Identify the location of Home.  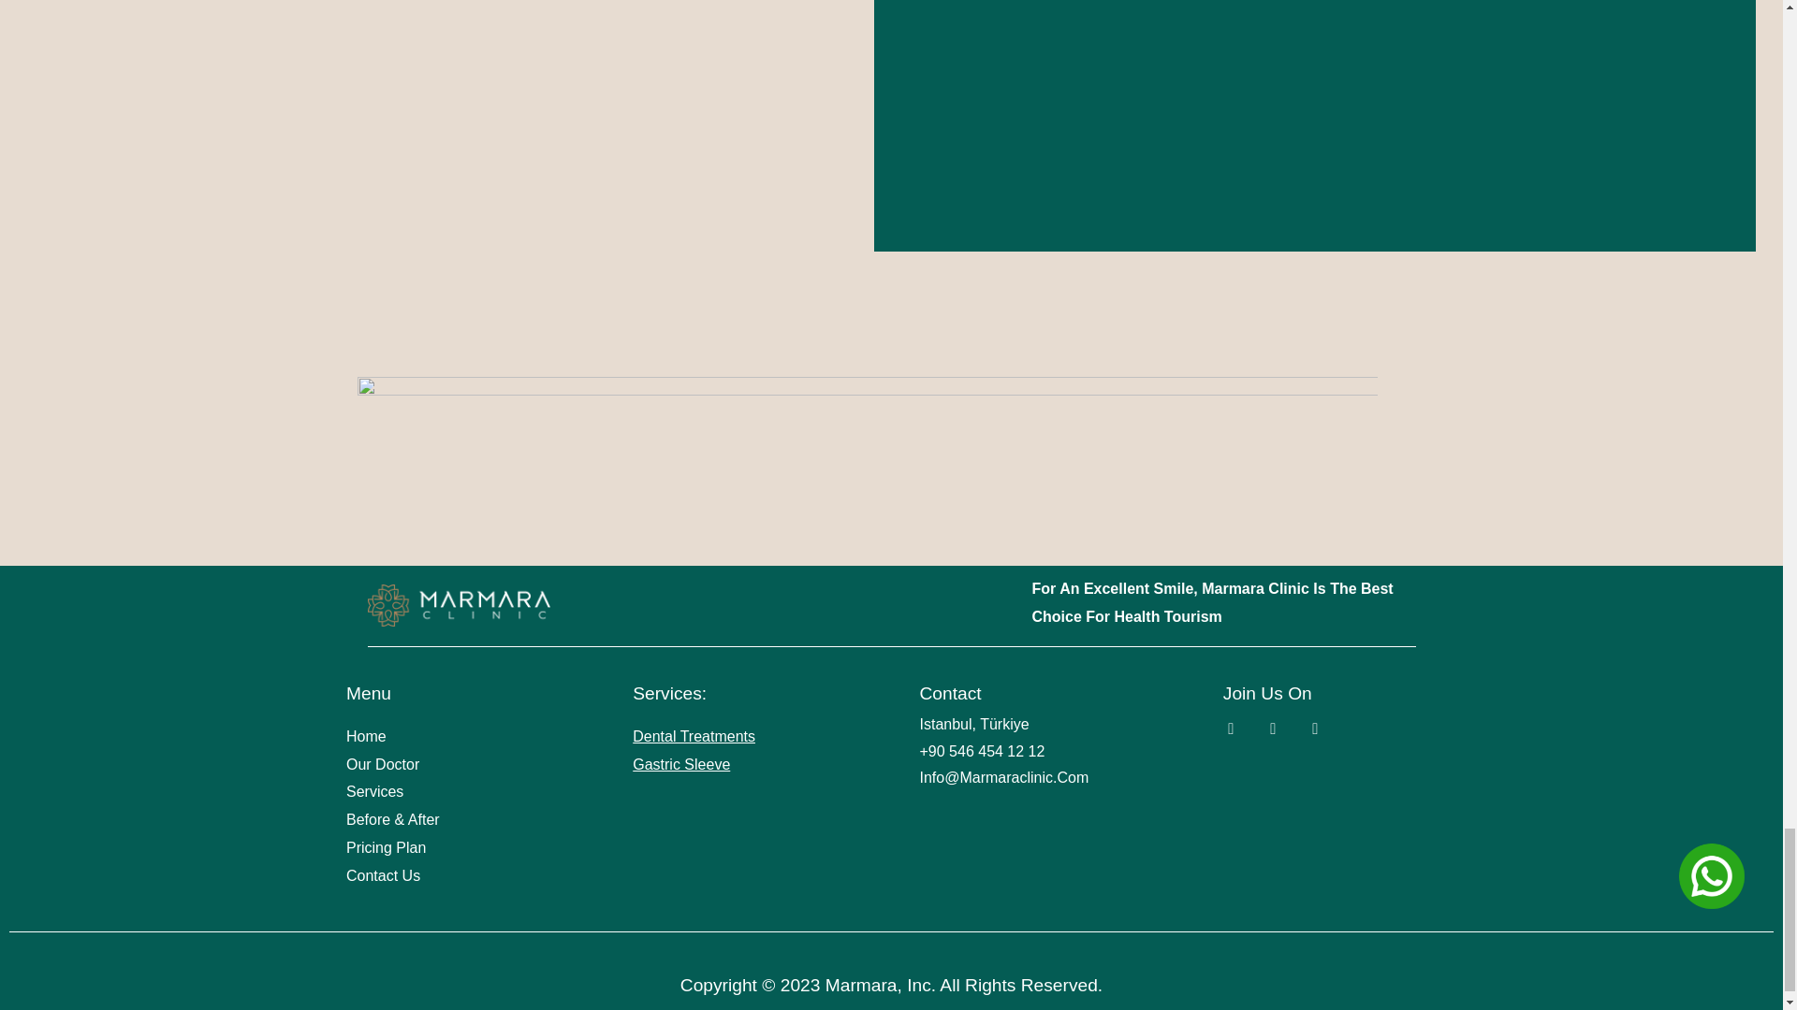
(461, 737).